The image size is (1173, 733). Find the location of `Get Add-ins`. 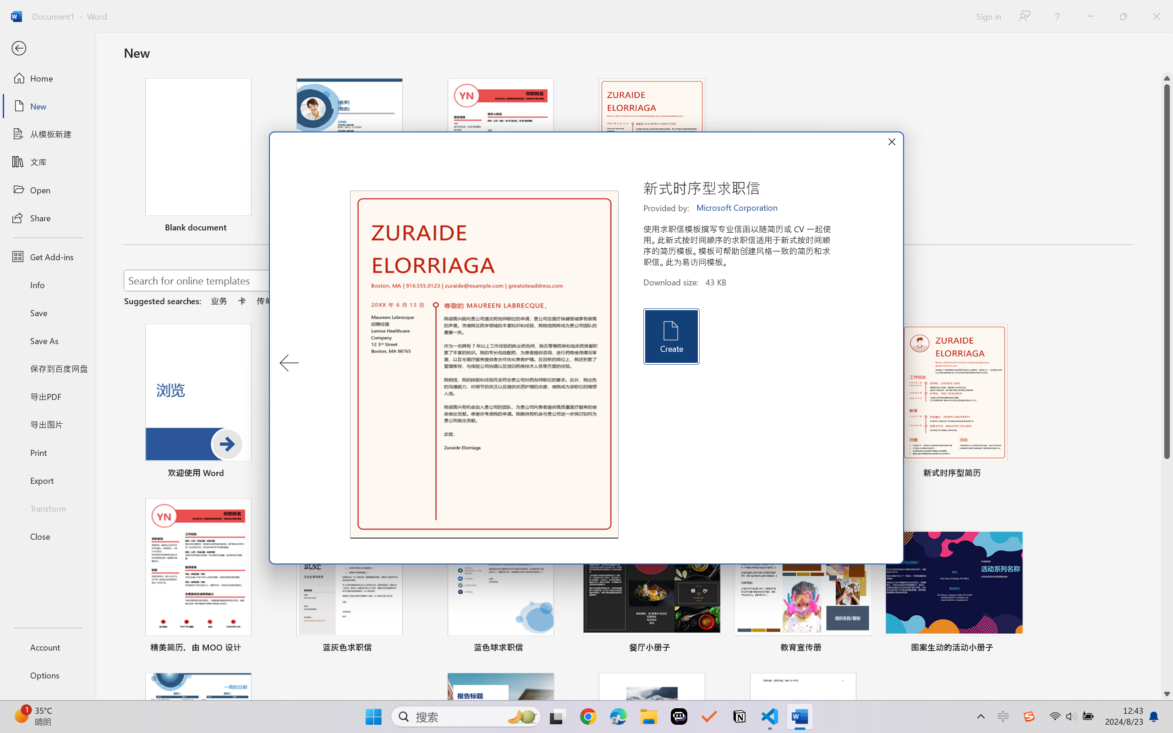

Get Add-ins is located at coordinates (48, 257).